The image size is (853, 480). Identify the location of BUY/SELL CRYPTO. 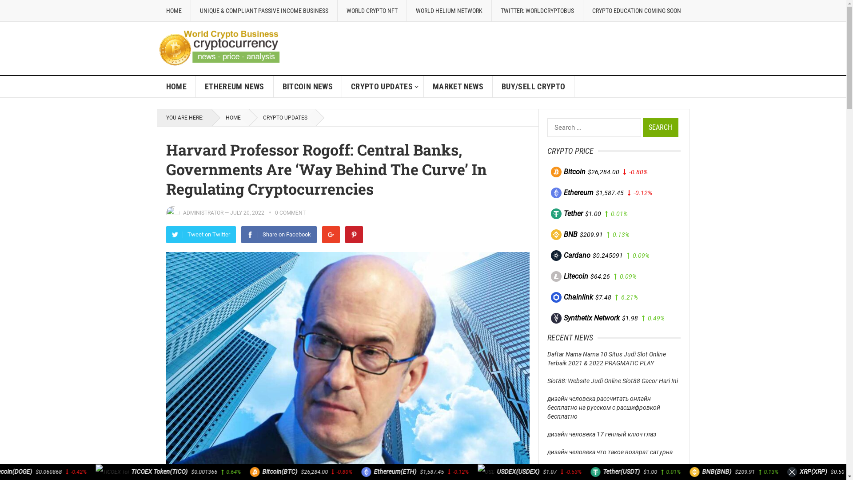
(534, 87).